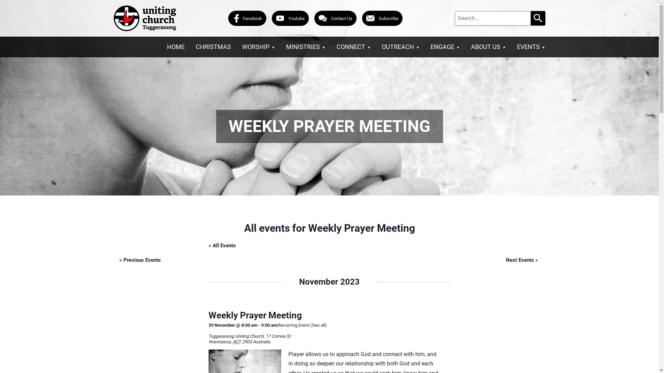 The height and width of the screenshot is (373, 664). Describe the element at coordinates (335, 19) in the screenshot. I see `Contact Us` at that location.